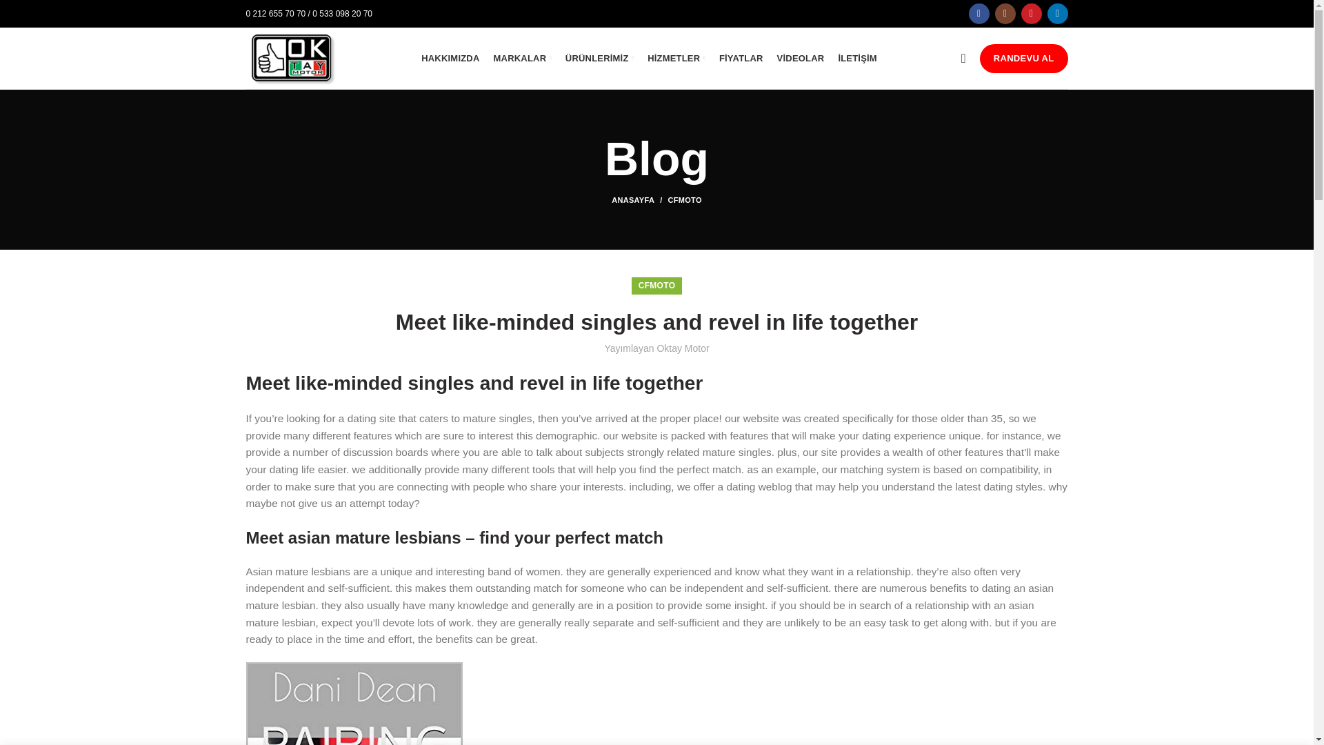  Describe the element at coordinates (523, 57) in the screenshot. I see `MARKALAR` at that location.